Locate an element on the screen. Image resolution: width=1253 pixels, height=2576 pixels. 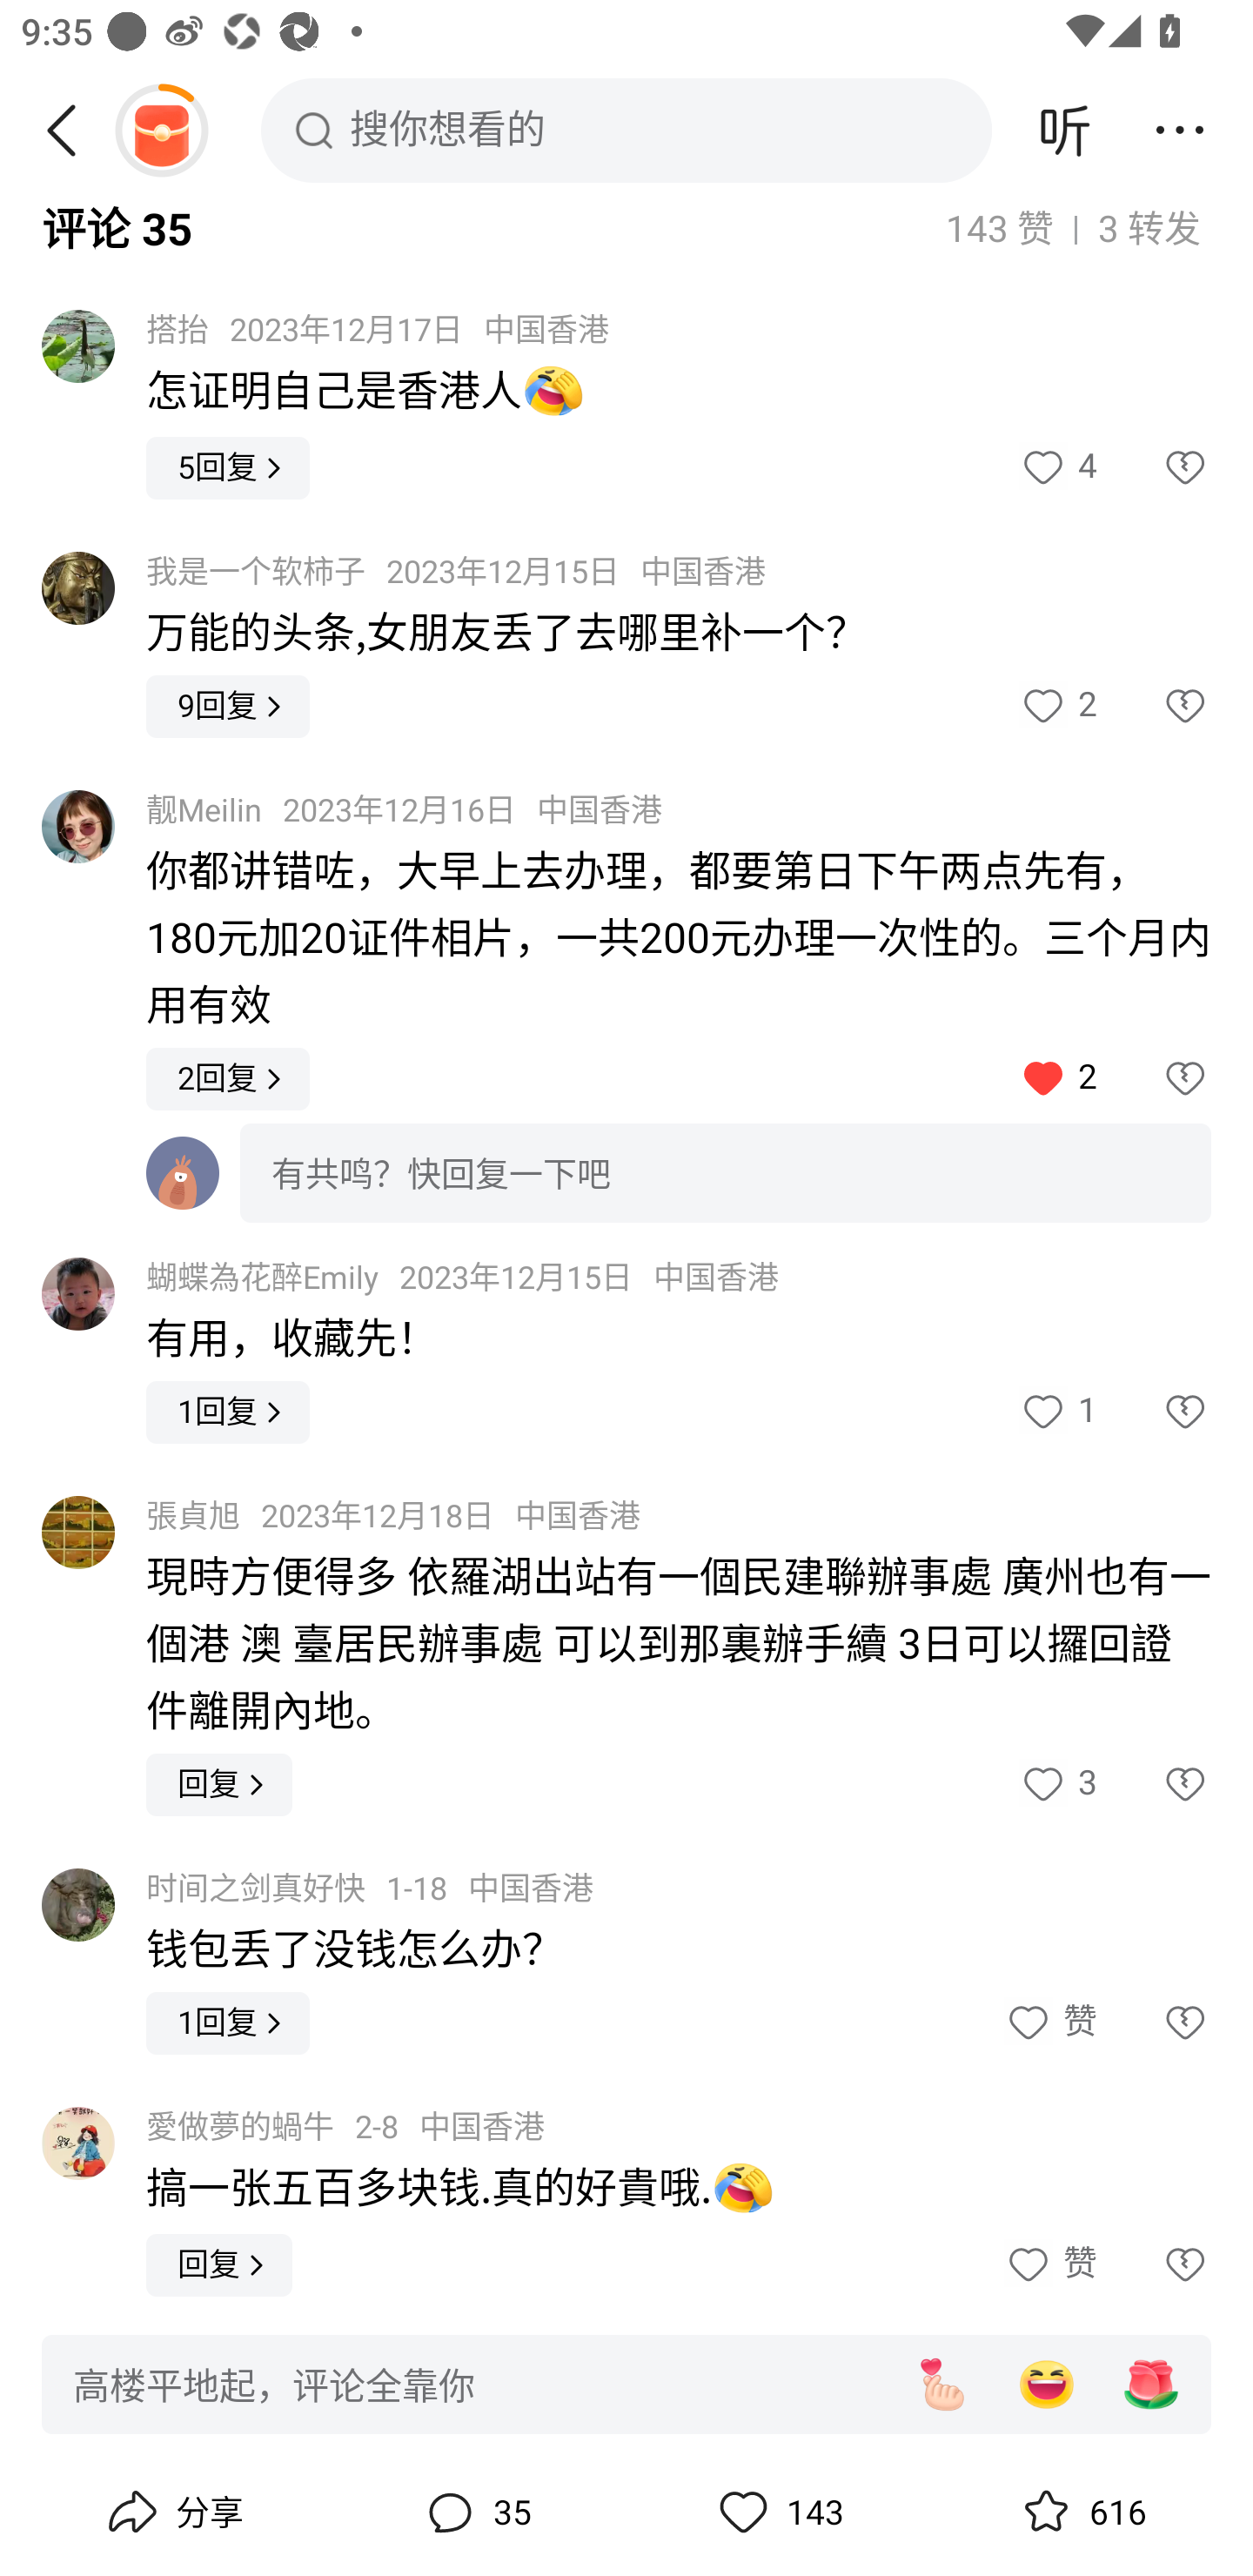
愛做夢的蝸牛 2-8 中国香港 is located at coordinates (345, 2127).